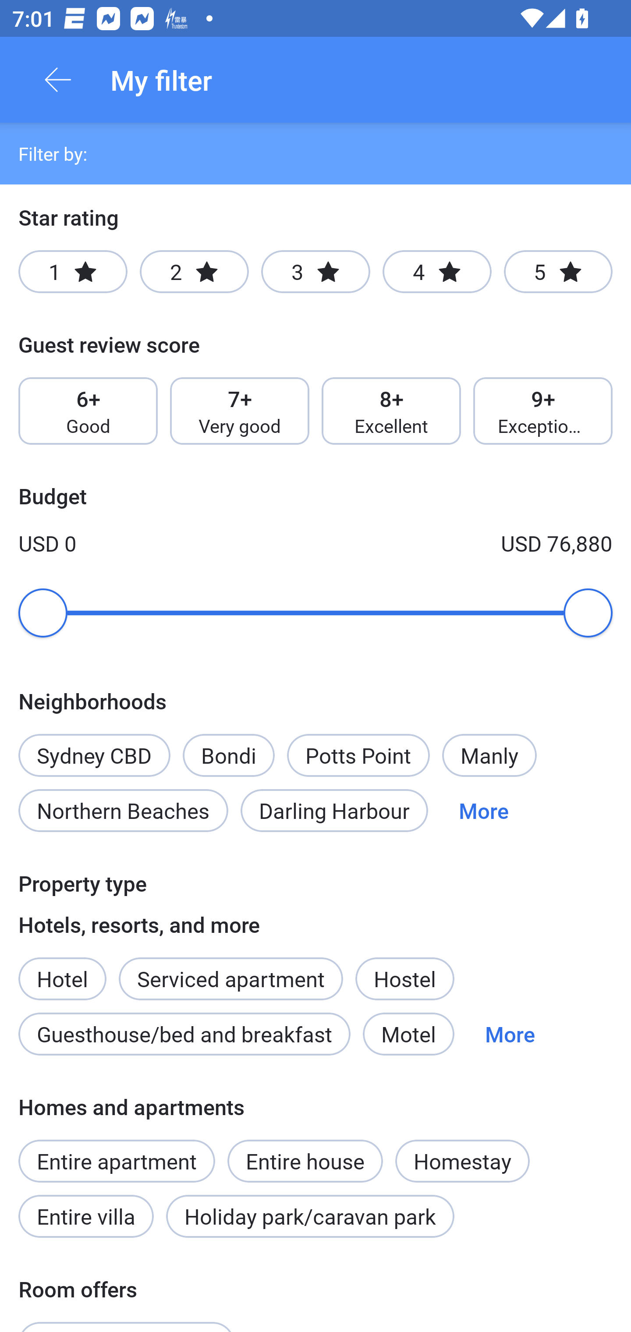  What do you see at coordinates (484, 811) in the screenshot?
I see `More` at bounding box center [484, 811].